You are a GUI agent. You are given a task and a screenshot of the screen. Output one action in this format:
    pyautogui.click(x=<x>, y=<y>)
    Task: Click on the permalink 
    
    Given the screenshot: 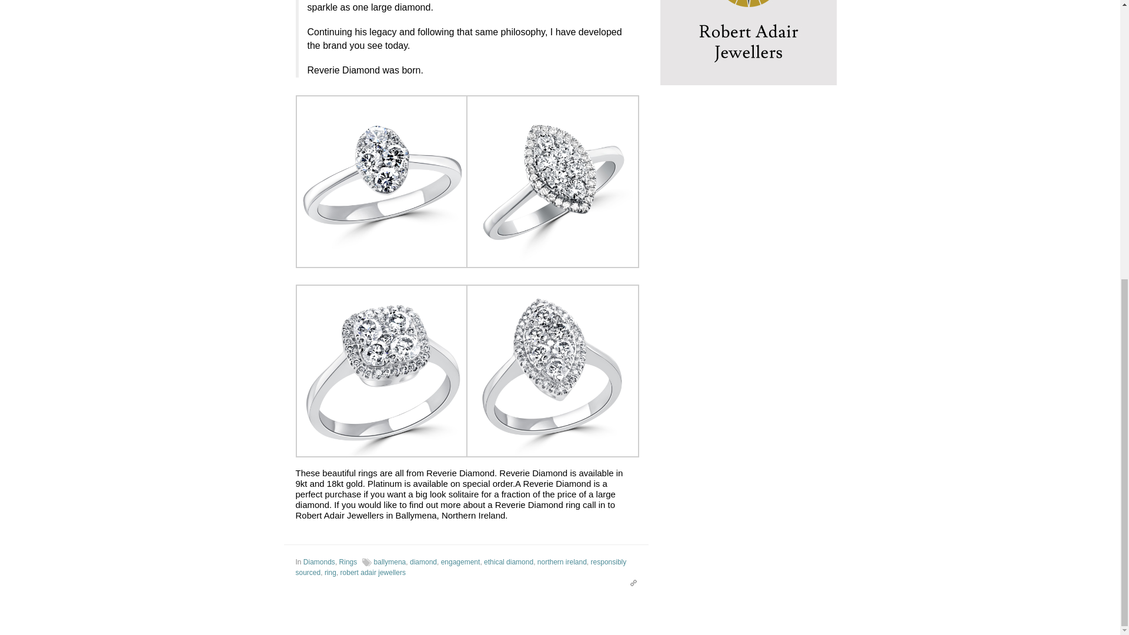 What is the action you would take?
    pyautogui.click(x=630, y=582)
    